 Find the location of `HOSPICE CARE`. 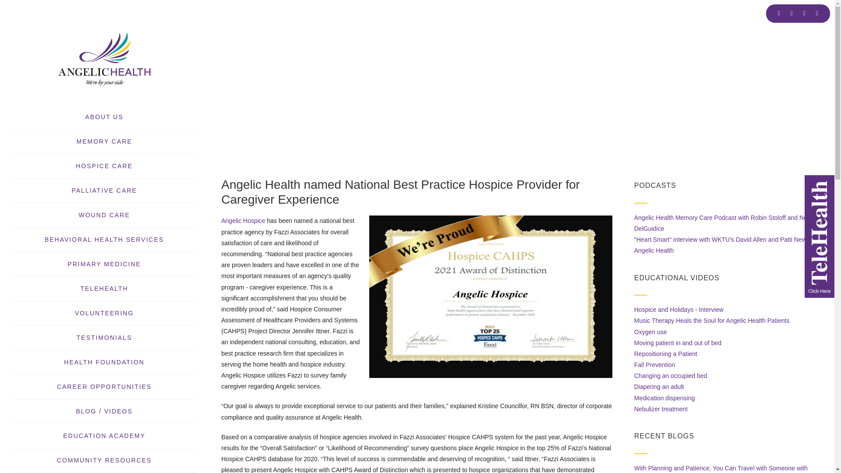

HOSPICE CARE is located at coordinates (104, 166).